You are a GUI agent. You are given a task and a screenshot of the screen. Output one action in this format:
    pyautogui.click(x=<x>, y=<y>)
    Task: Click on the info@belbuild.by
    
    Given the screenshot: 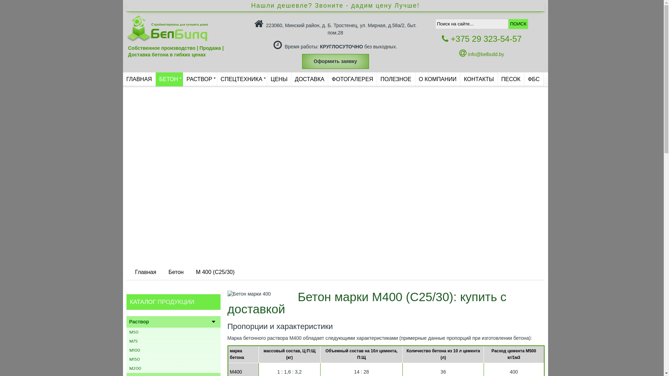 What is the action you would take?
    pyautogui.click(x=482, y=54)
    